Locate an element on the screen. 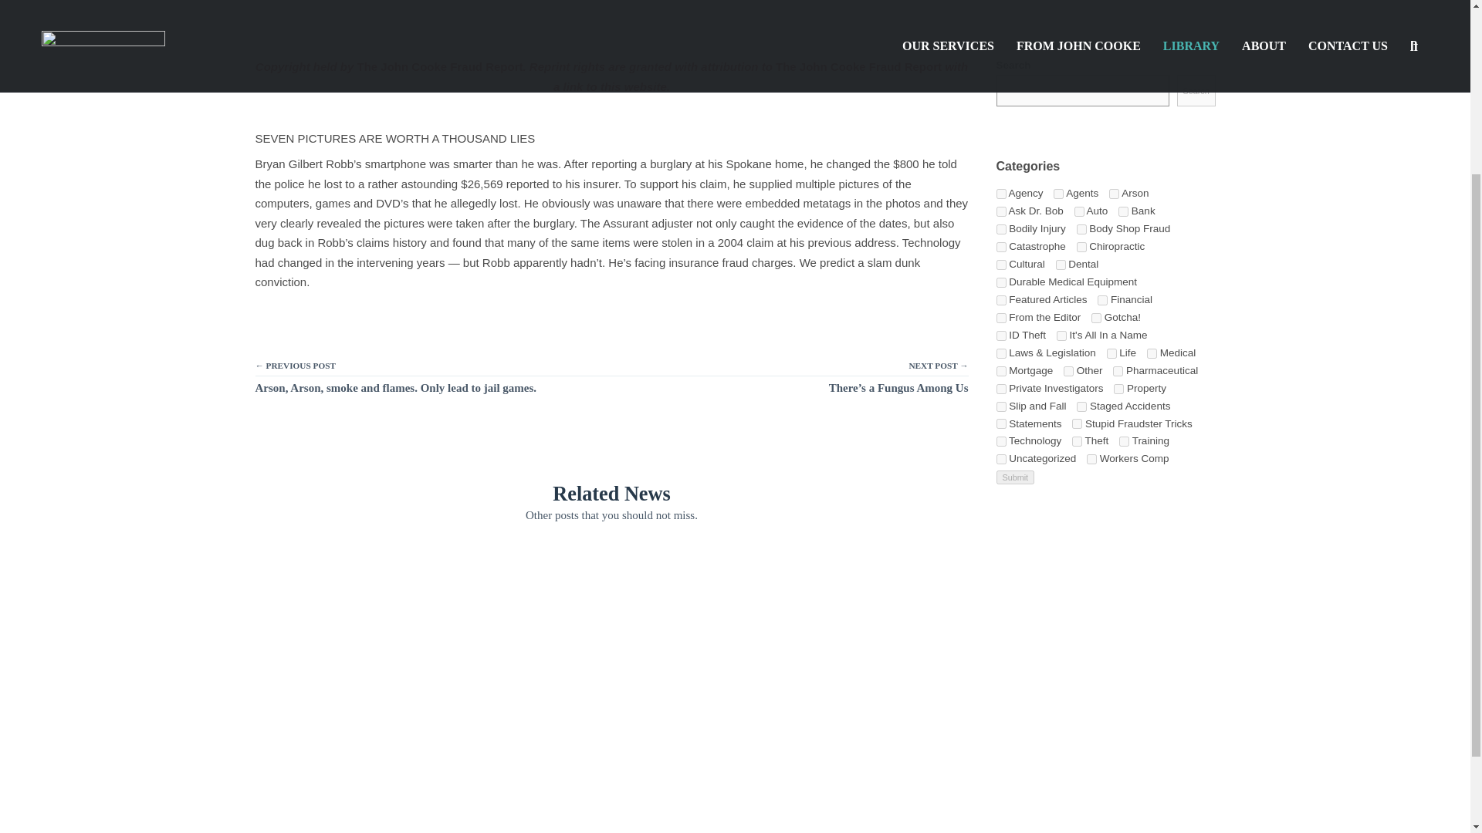 The image size is (1482, 833). 47 is located at coordinates (1000, 335).